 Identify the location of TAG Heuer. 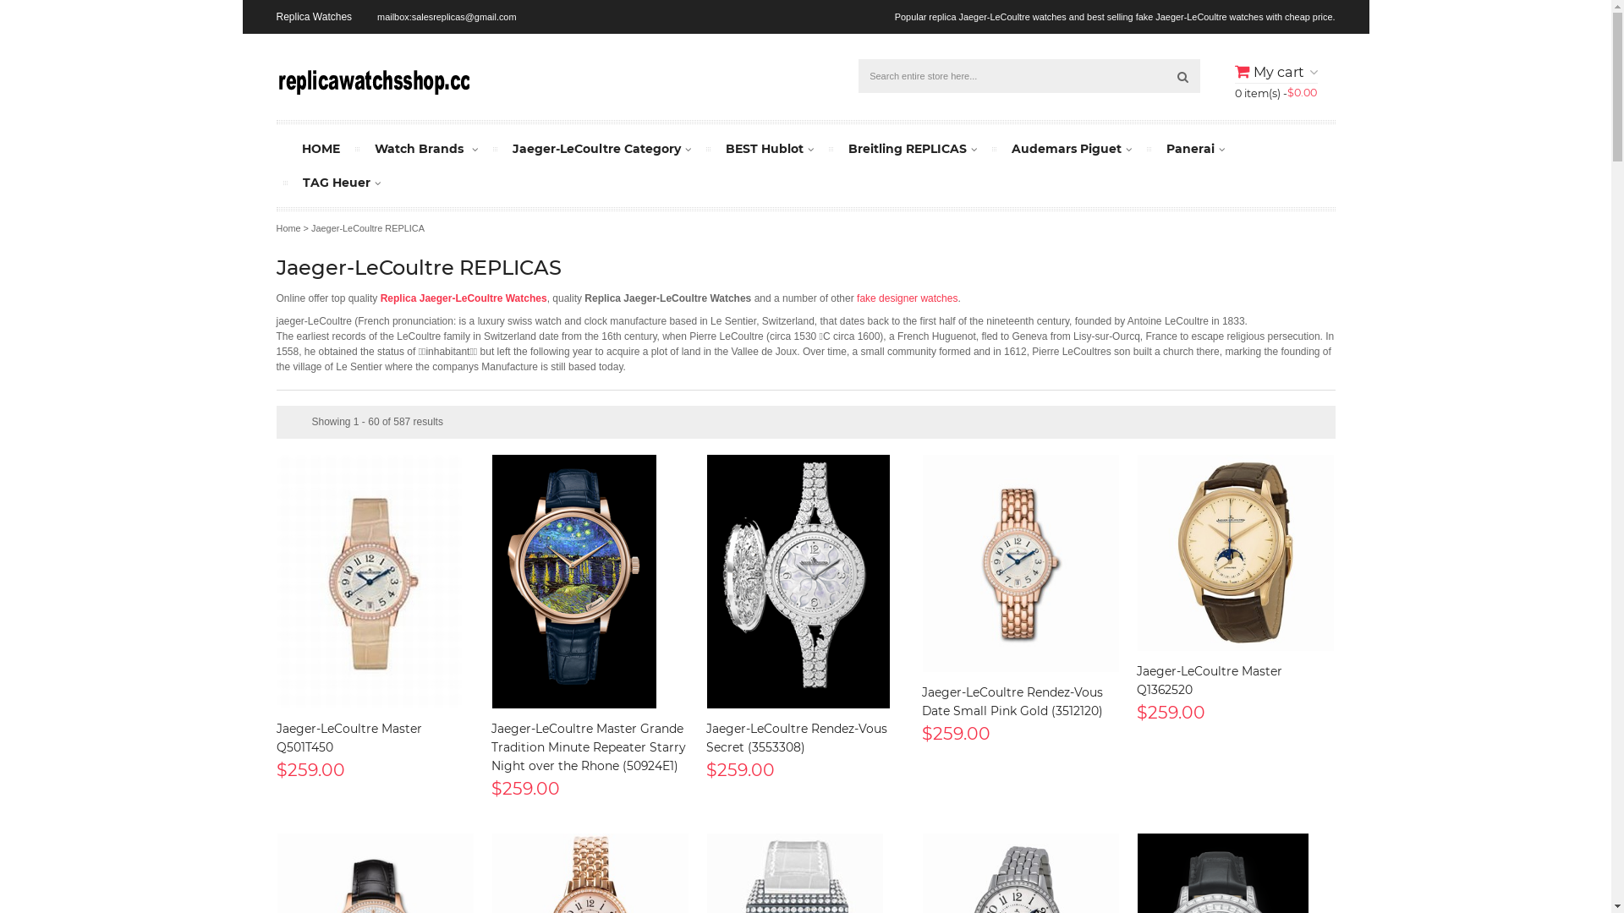
(342, 183).